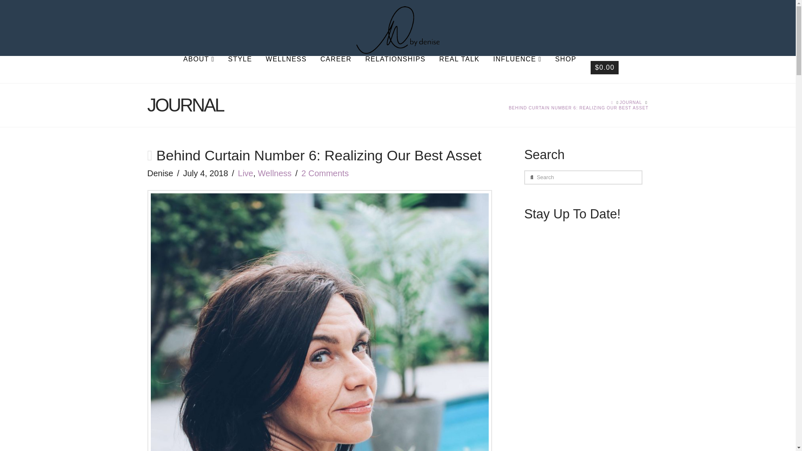 The image size is (802, 451). What do you see at coordinates (246, 173) in the screenshot?
I see `Live` at bounding box center [246, 173].